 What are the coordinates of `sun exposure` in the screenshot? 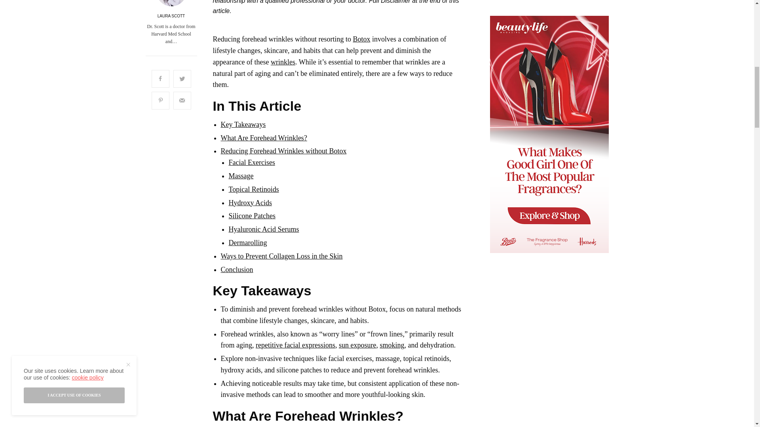 It's located at (357, 345).